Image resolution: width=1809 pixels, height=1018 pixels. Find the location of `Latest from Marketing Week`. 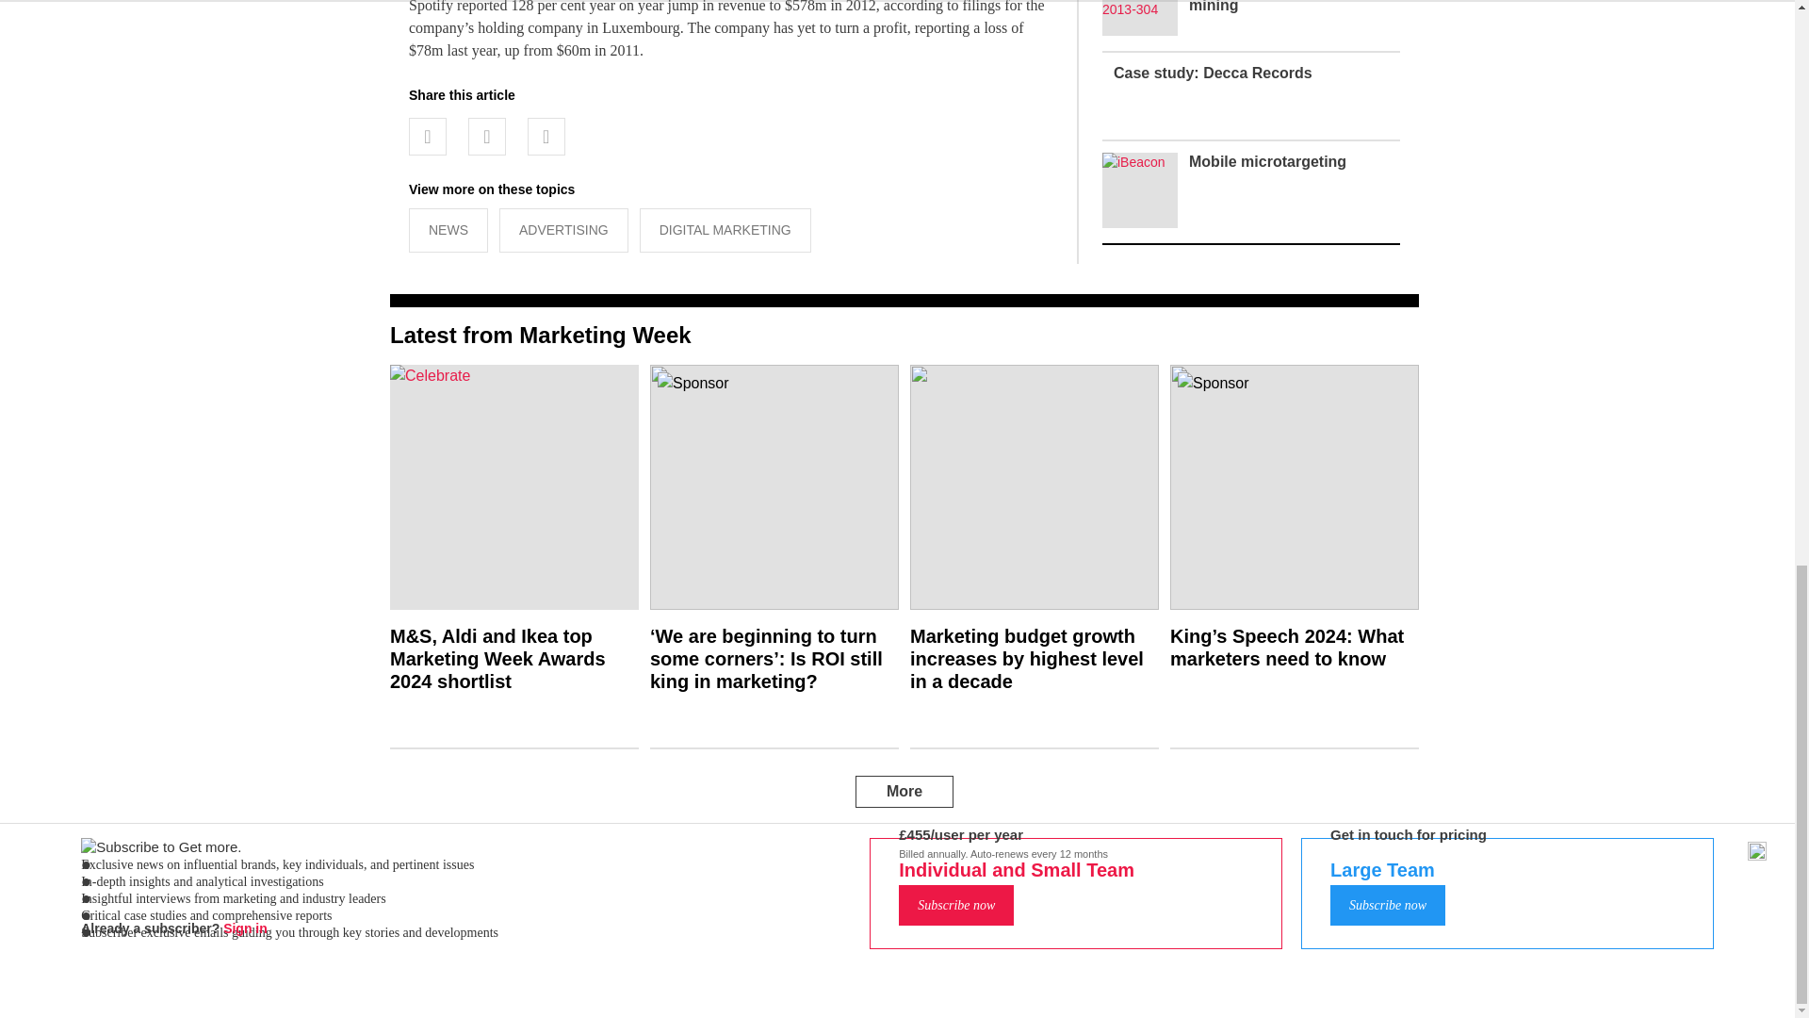

Latest from Marketing Week is located at coordinates (541, 336).